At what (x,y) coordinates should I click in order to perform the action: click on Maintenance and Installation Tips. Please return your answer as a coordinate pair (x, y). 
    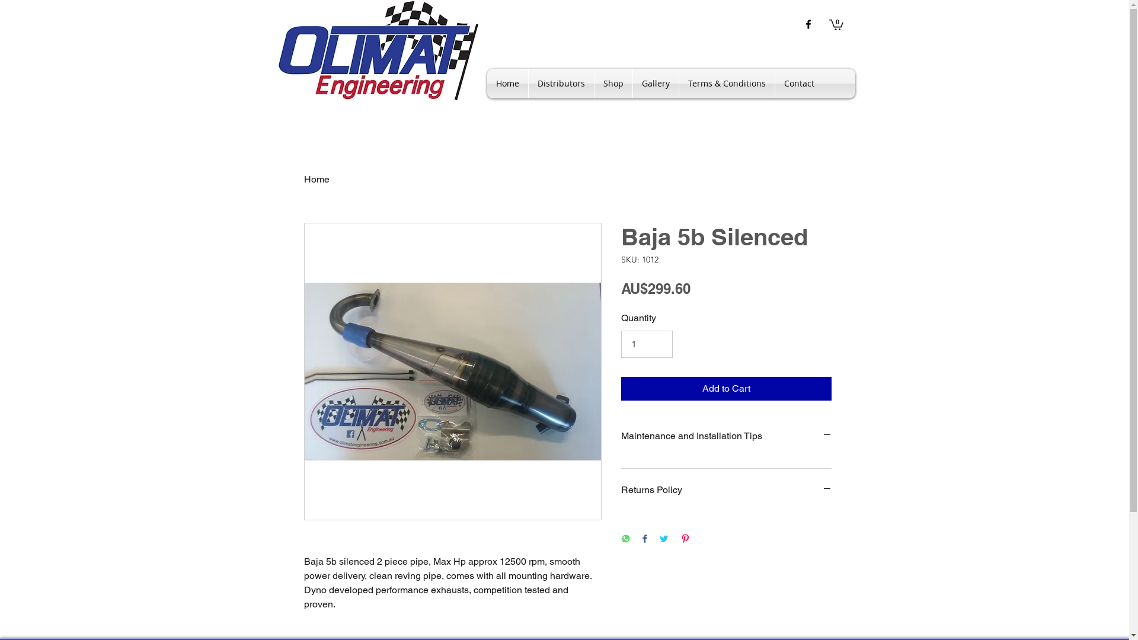
    Looking at the image, I should click on (727, 436).